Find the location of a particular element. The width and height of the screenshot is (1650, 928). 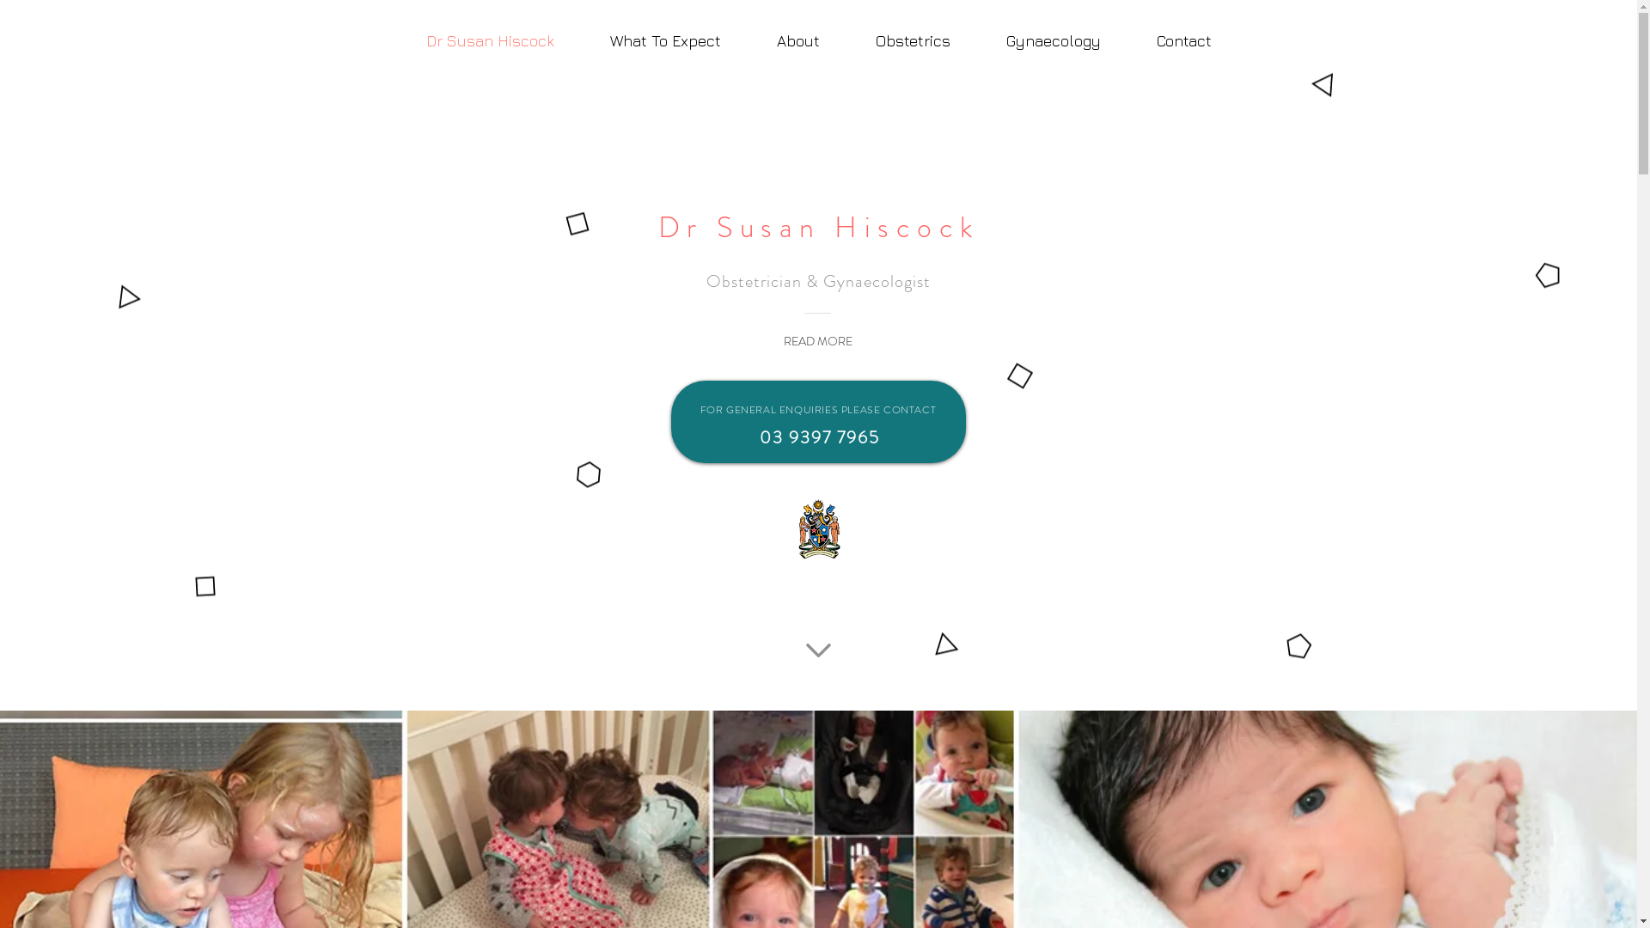

What To Expect is located at coordinates (666, 41).